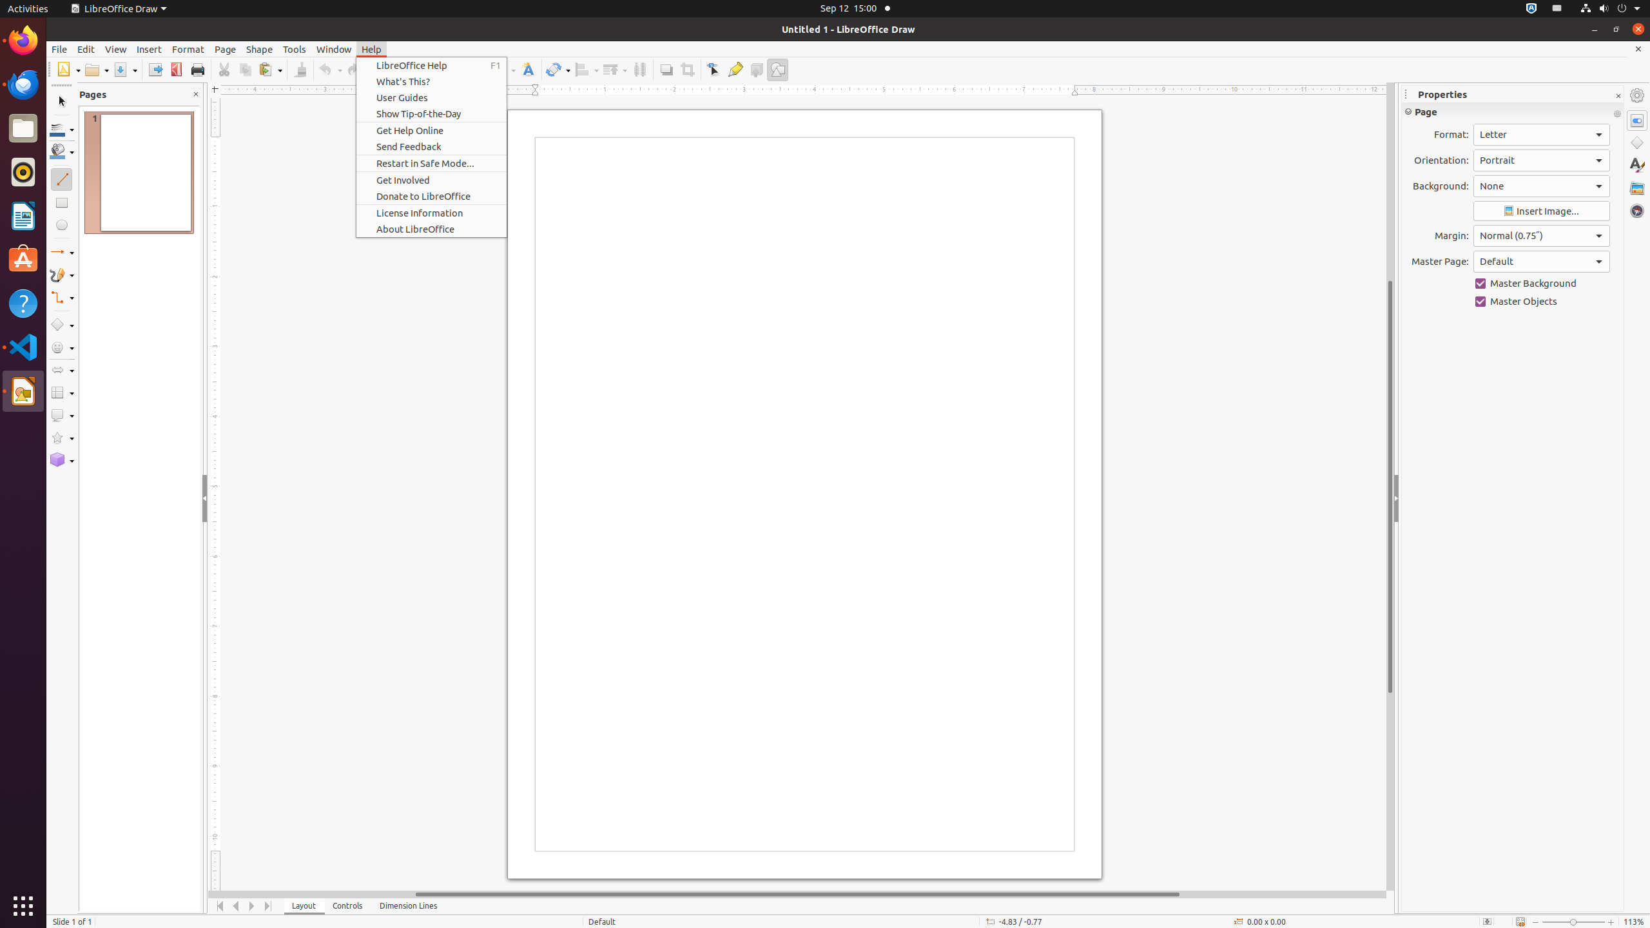 The width and height of the screenshot is (1650, 928). I want to click on Window, so click(334, 49).